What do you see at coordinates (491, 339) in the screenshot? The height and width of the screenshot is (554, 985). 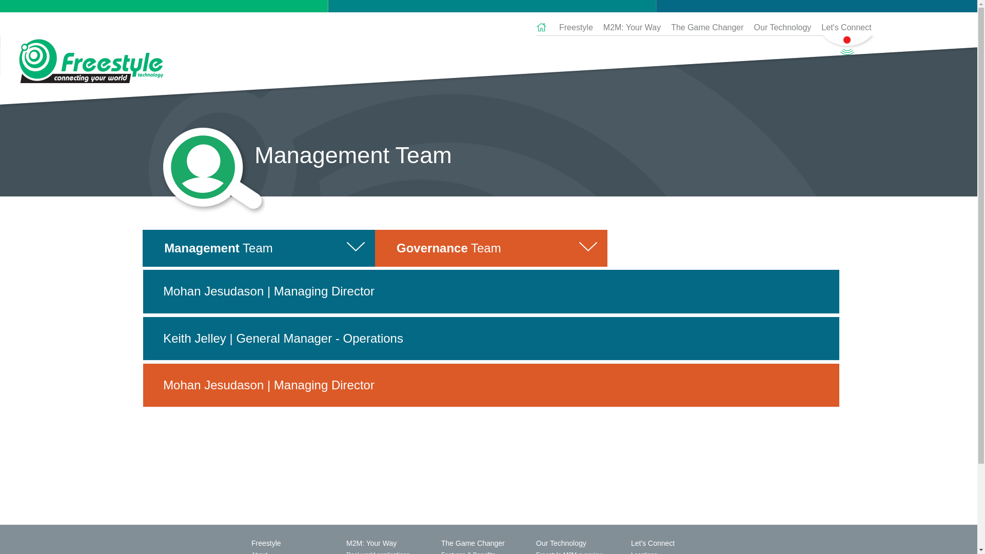 I see `Keith Jelley | General Manager - Operations` at bounding box center [491, 339].